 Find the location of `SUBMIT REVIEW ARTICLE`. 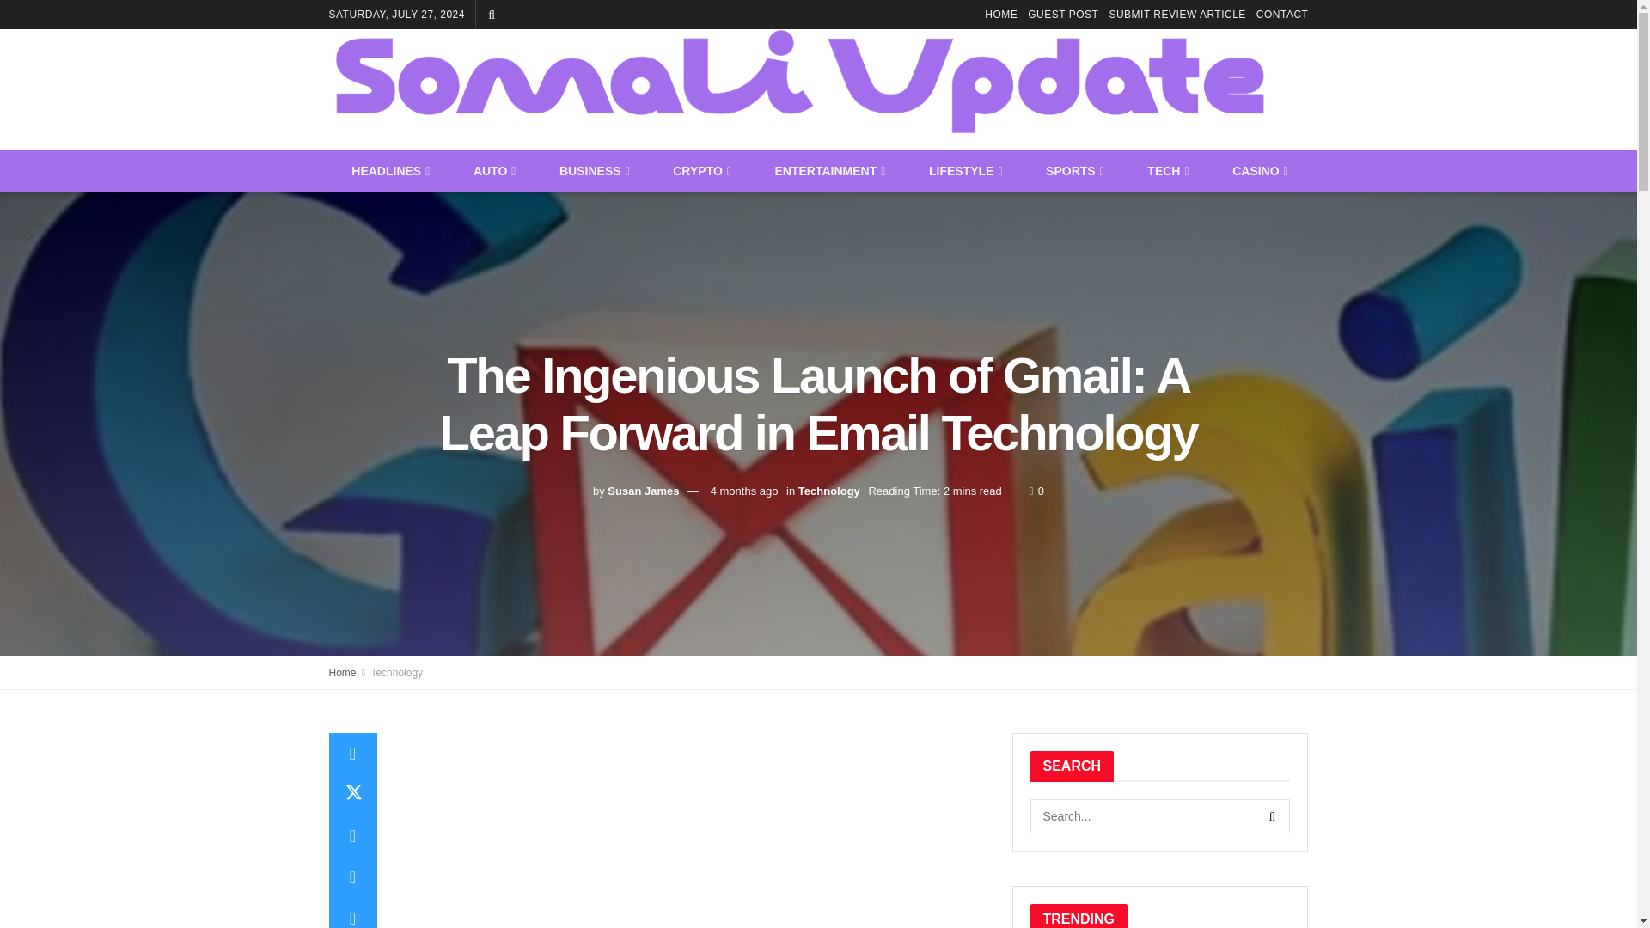

SUBMIT REVIEW ARTICLE is located at coordinates (1177, 14).